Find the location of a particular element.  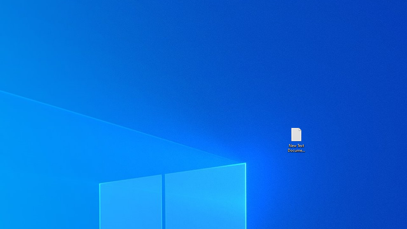

New Text Document (2) is located at coordinates (296, 139).